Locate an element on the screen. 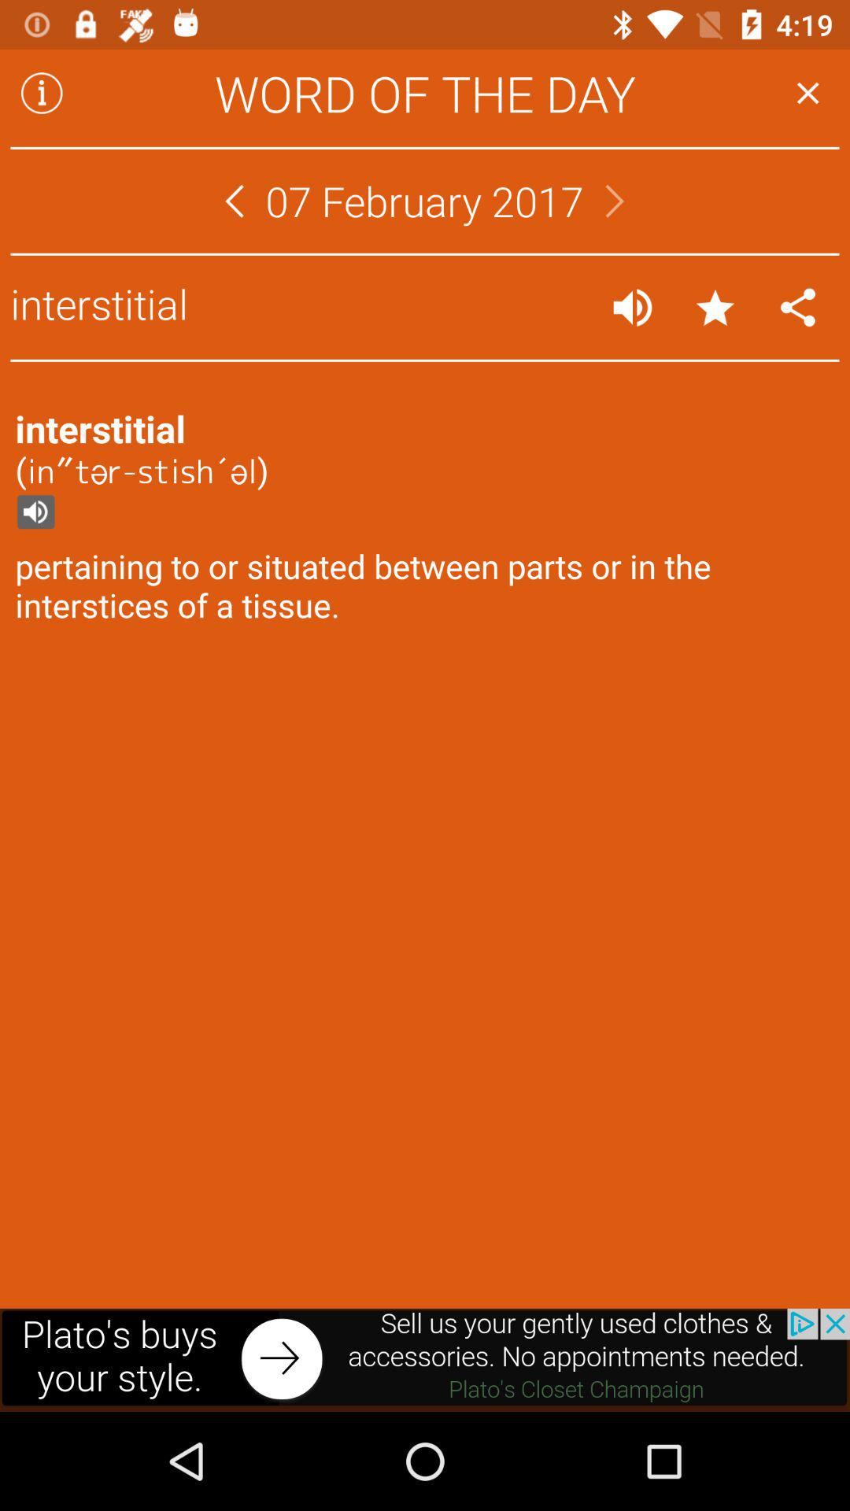 This screenshot has height=1511, width=850. next day is located at coordinates (615, 201).